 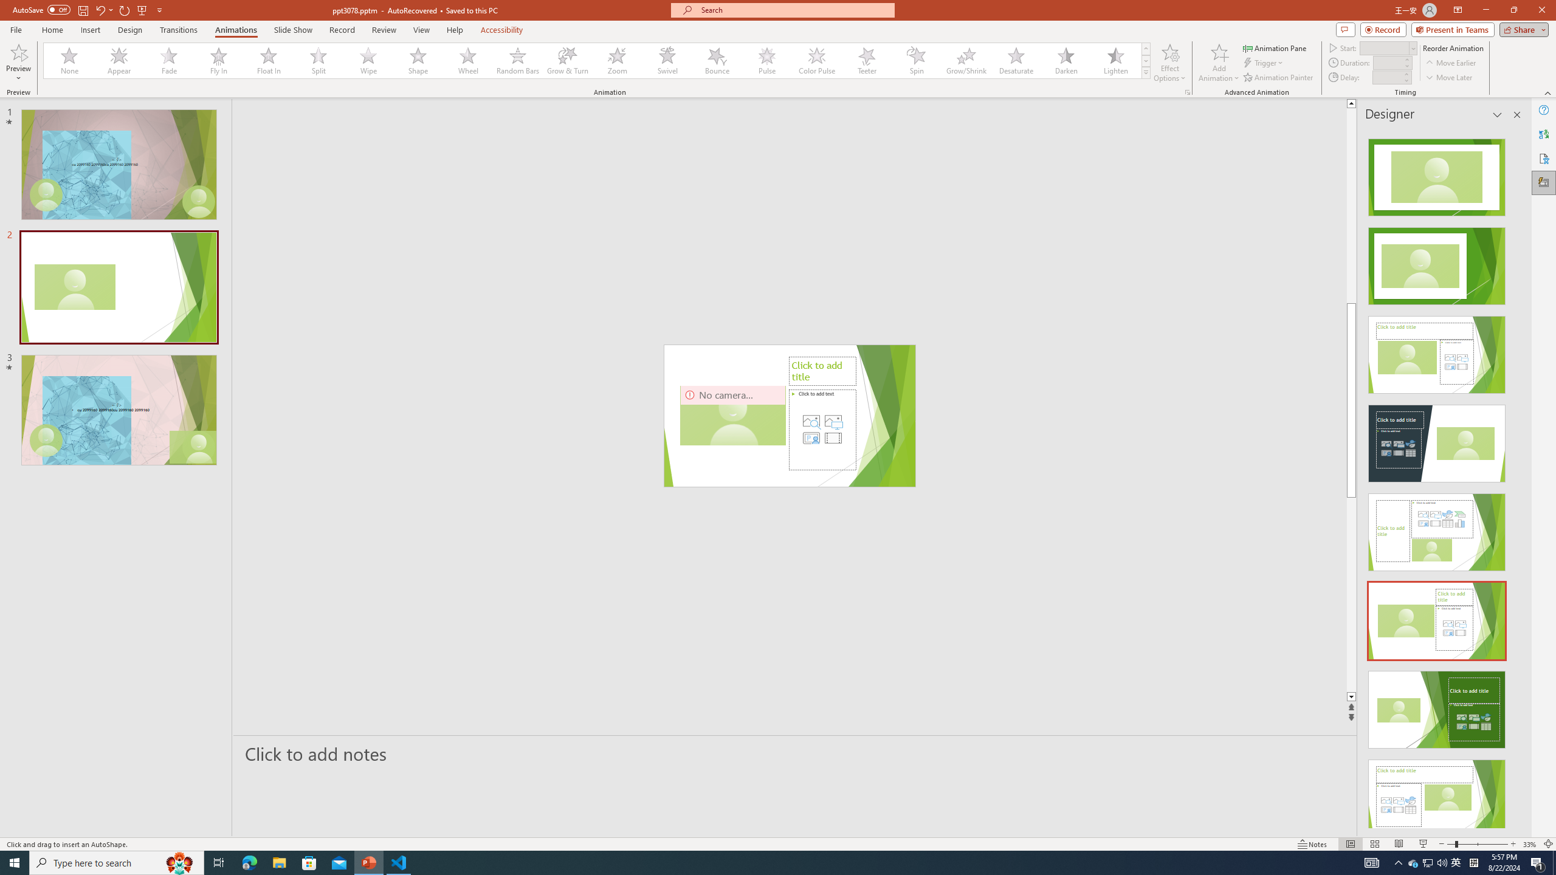 I want to click on Content Placeholder, so click(x=822, y=430).